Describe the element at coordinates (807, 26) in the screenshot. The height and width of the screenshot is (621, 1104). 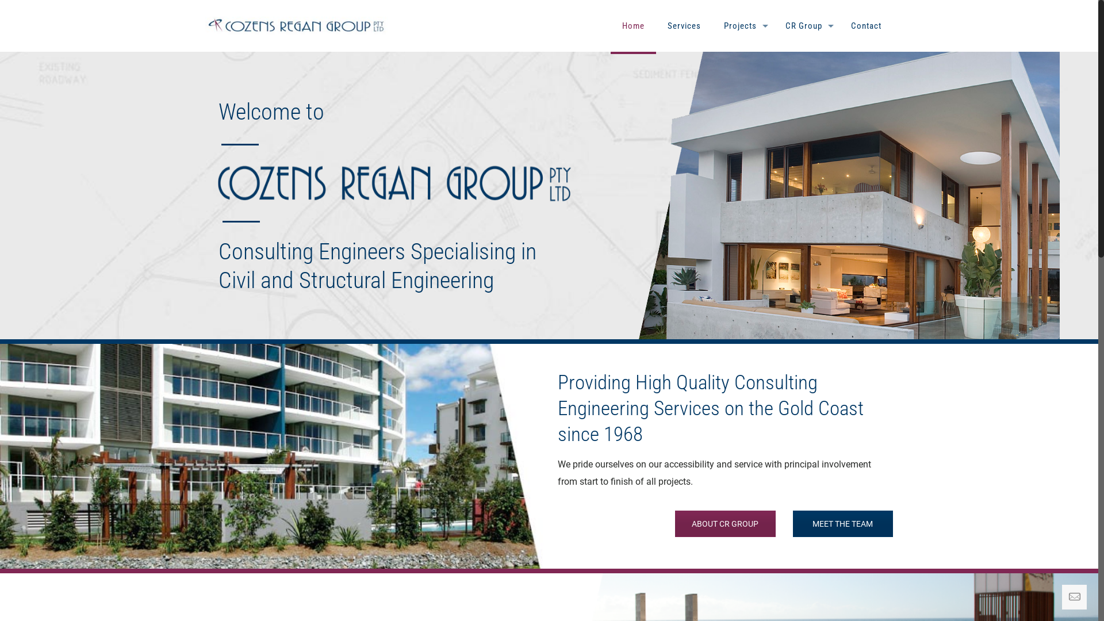
I see `CR Group` at that location.